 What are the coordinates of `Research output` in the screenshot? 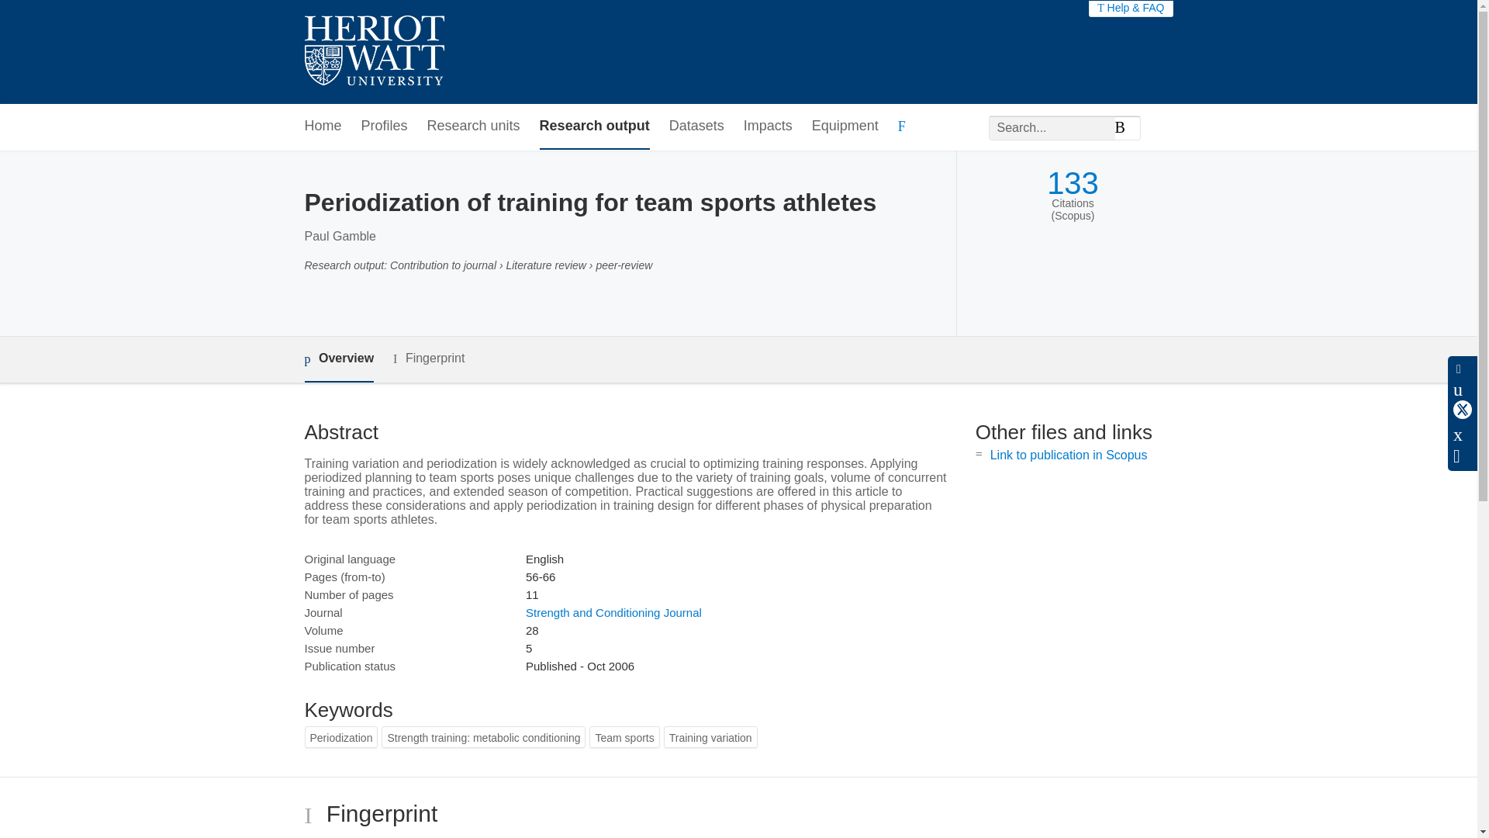 It's located at (594, 126).